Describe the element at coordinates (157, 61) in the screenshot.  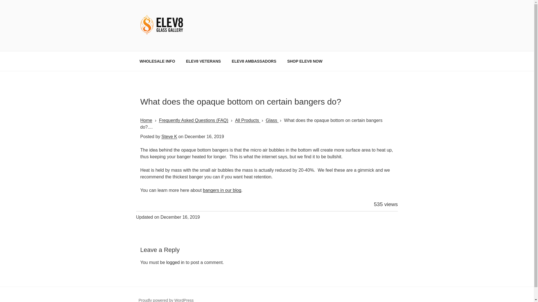
I see `WHOLESALE INFO` at that location.